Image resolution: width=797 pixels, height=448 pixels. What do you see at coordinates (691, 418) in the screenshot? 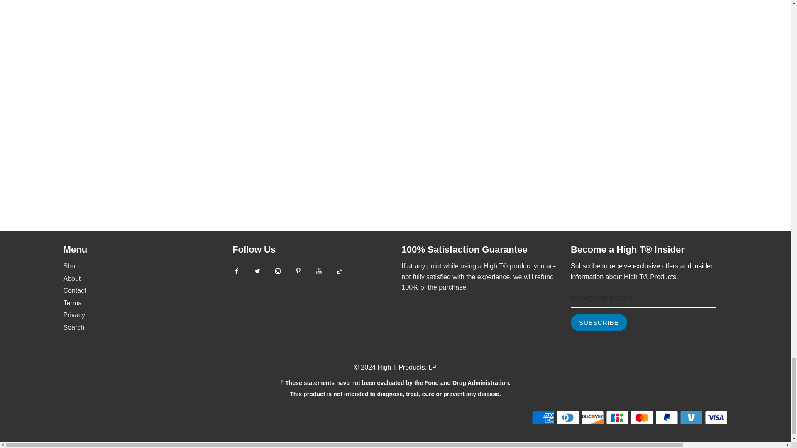
I see `Venmo` at bounding box center [691, 418].